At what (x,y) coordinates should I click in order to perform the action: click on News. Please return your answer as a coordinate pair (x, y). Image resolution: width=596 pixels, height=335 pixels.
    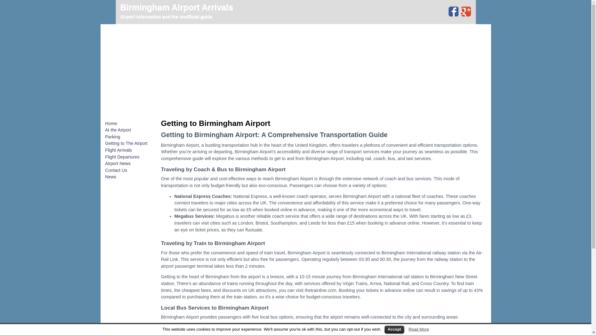
    Looking at the image, I should click on (111, 176).